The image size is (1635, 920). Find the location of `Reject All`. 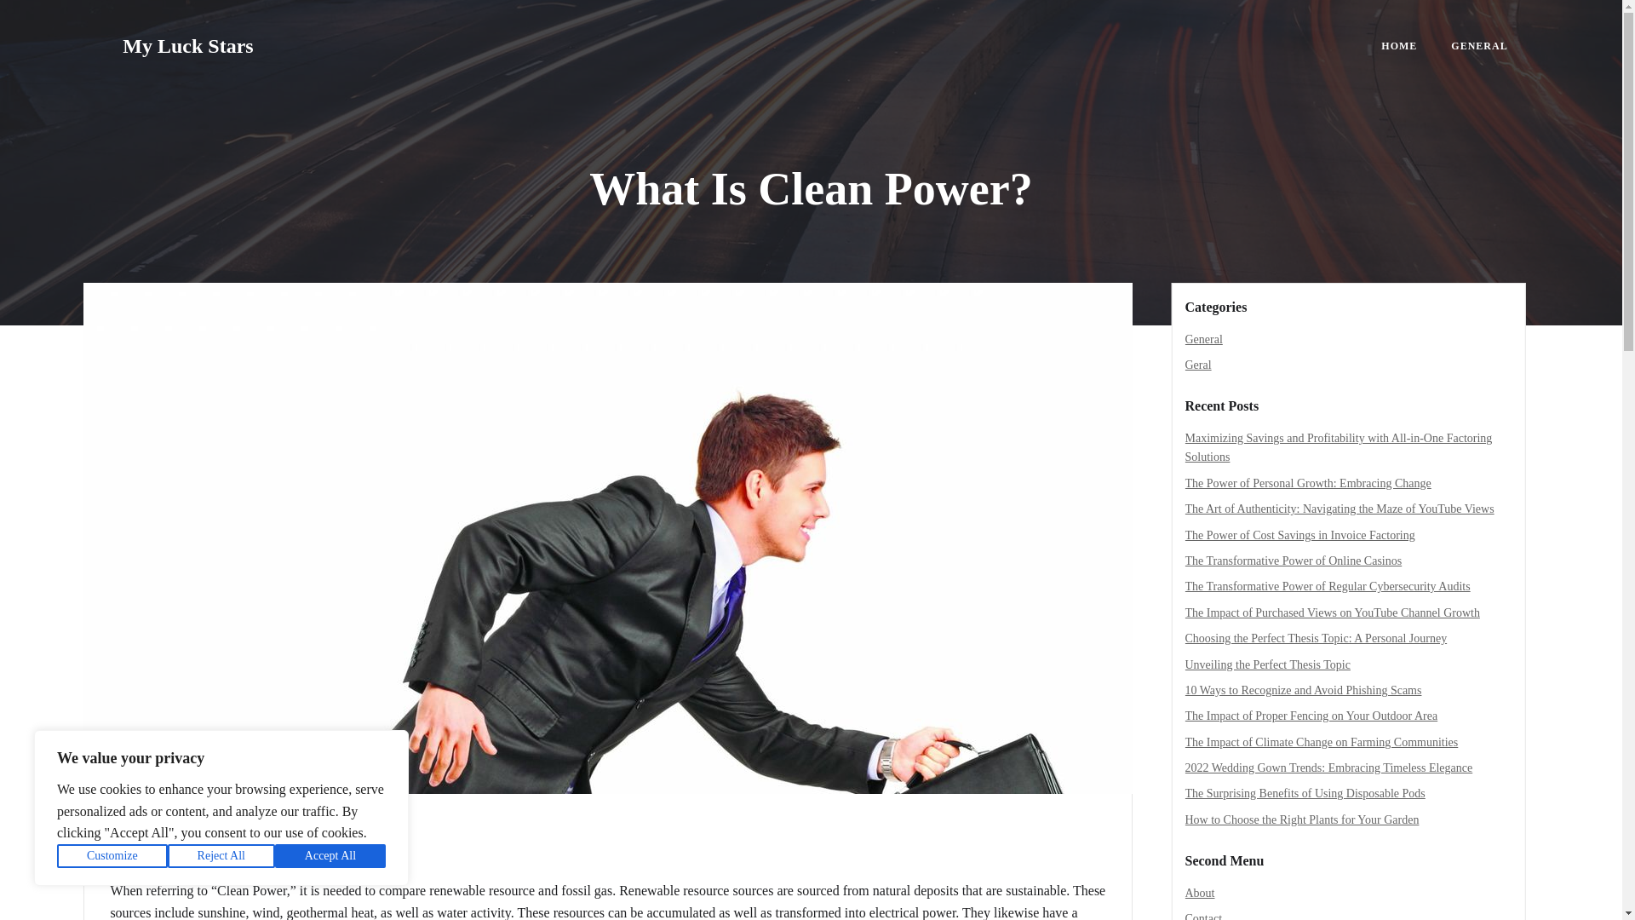

Reject All is located at coordinates (221, 856).